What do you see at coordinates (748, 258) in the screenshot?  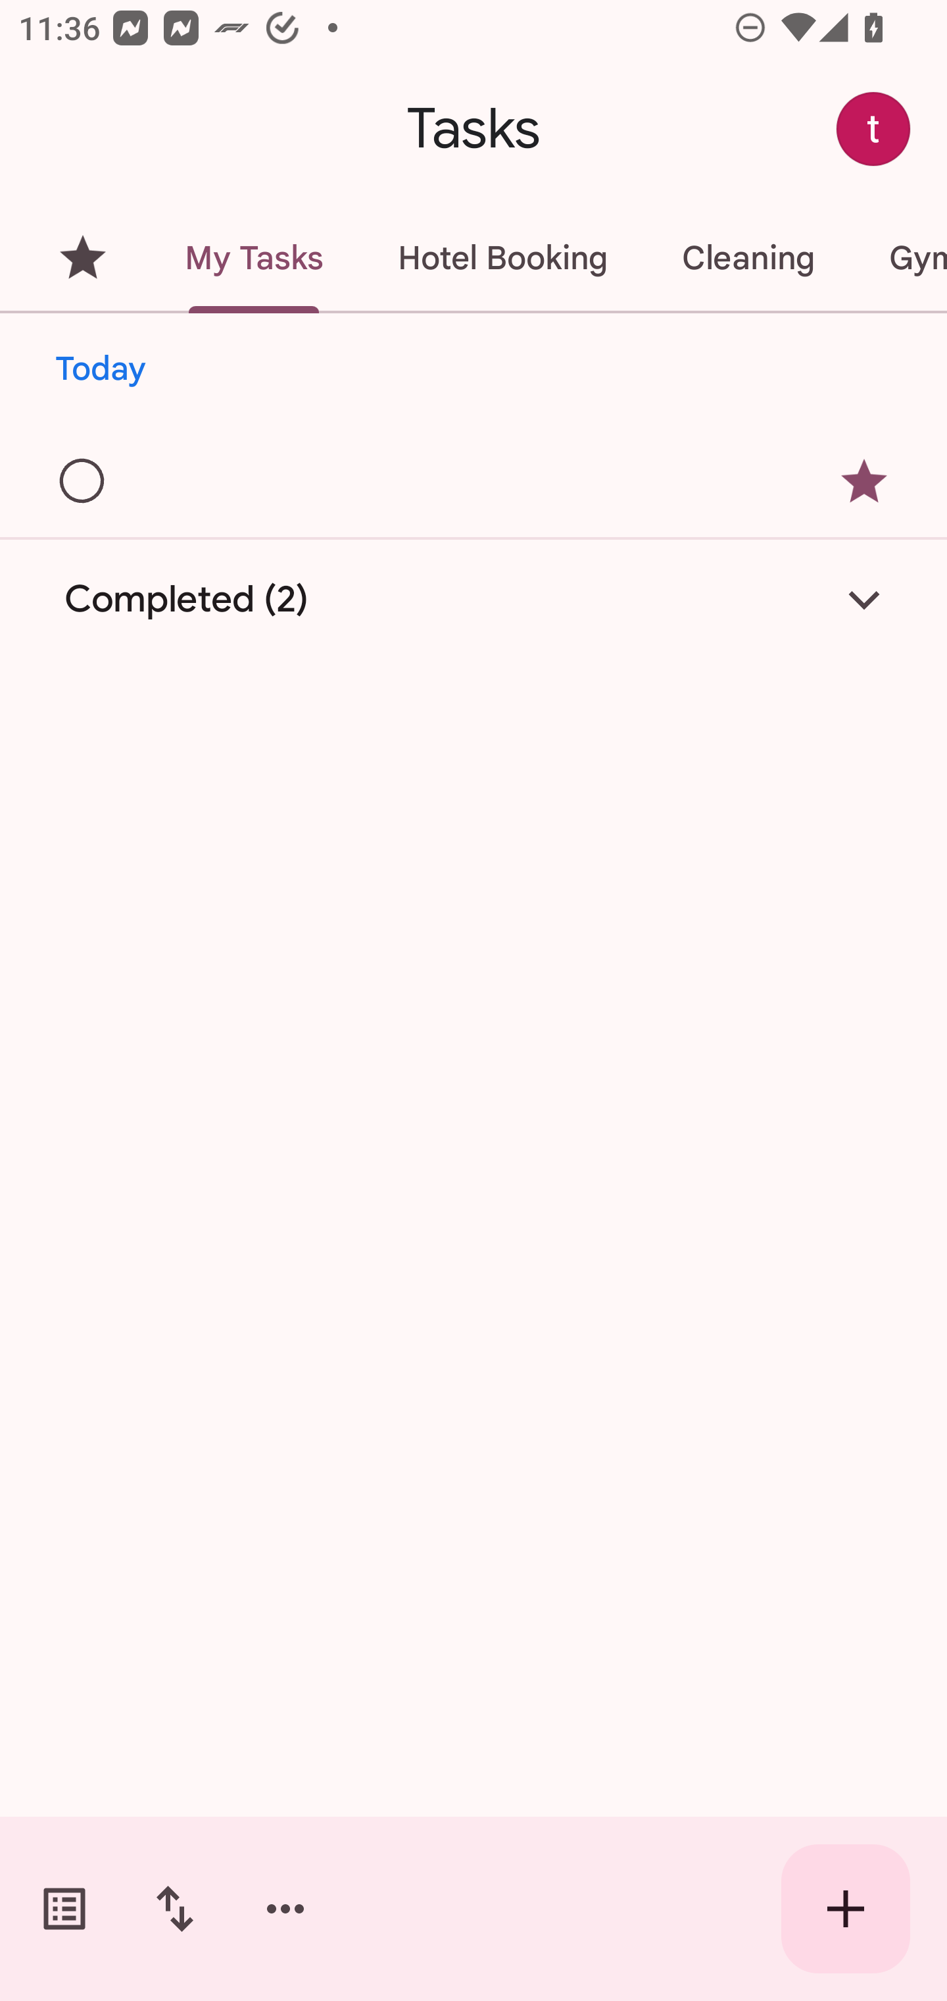 I see `Cleaning` at bounding box center [748, 258].